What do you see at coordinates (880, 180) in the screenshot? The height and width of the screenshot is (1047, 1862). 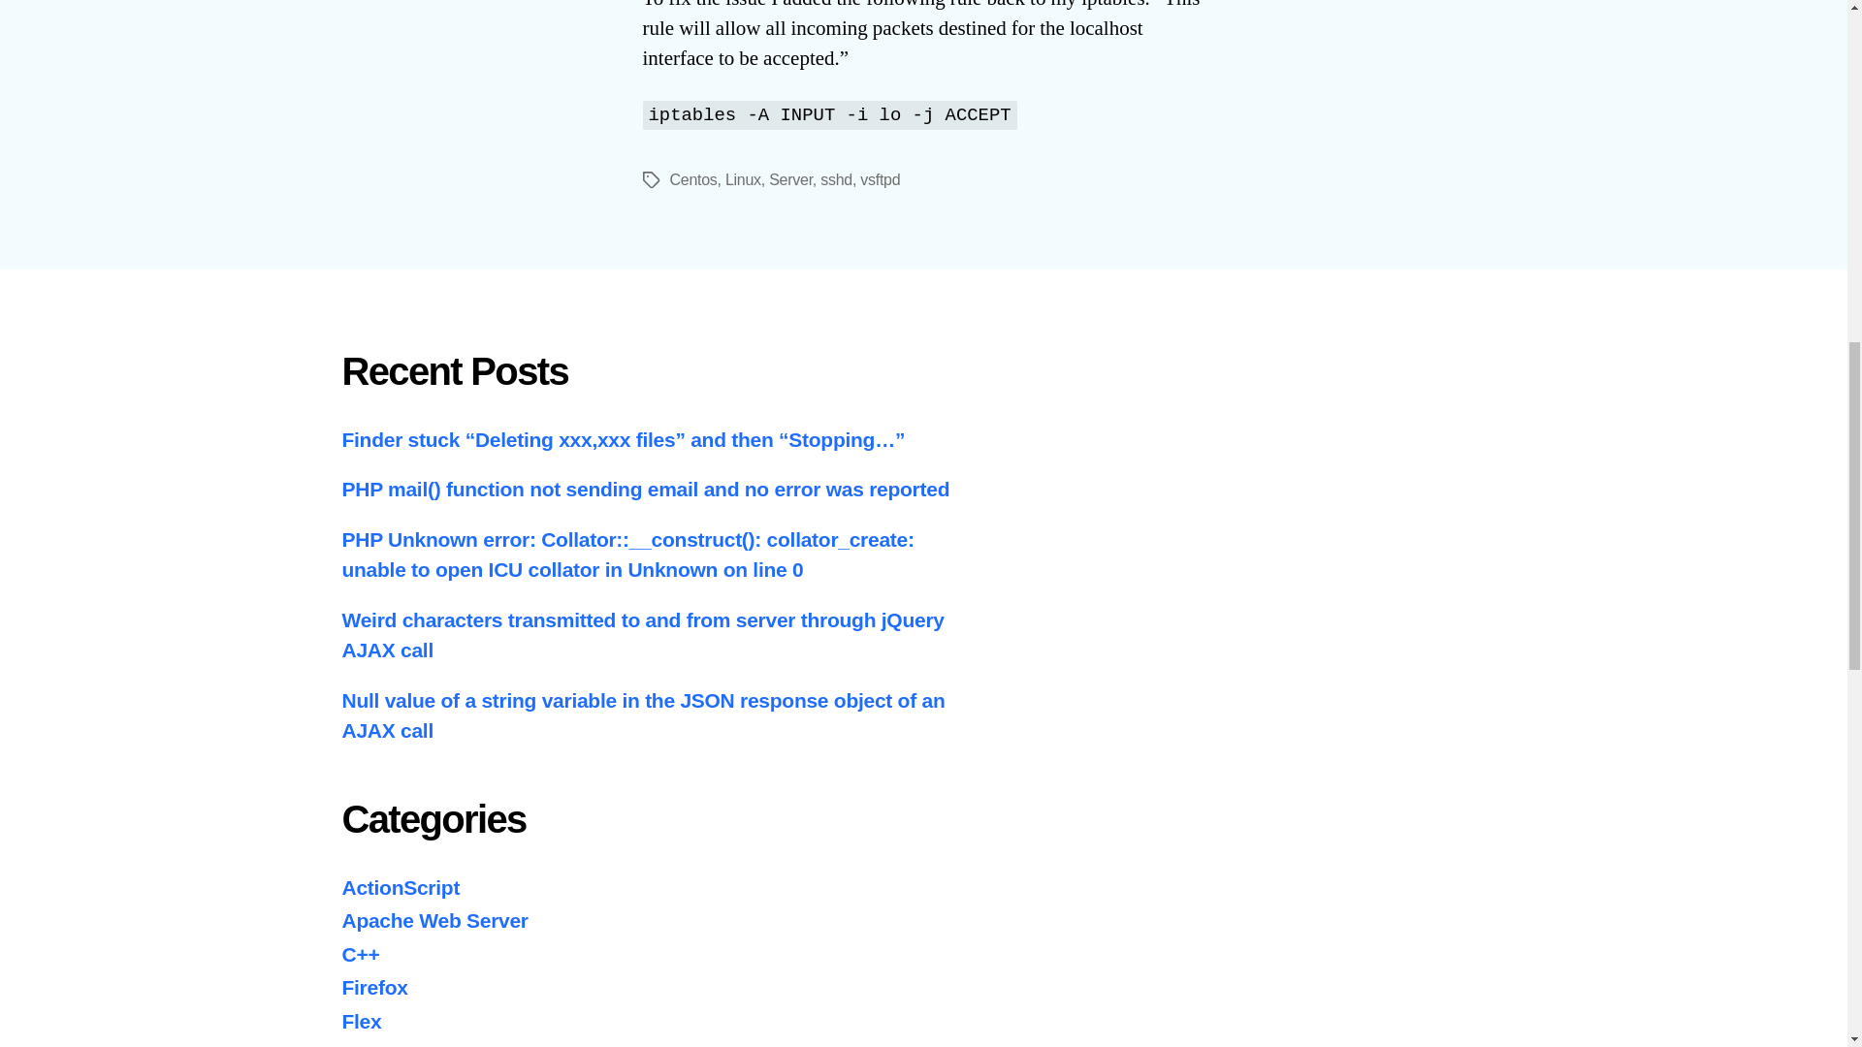 I see `vsftpd` at bounding box center [880, 180].